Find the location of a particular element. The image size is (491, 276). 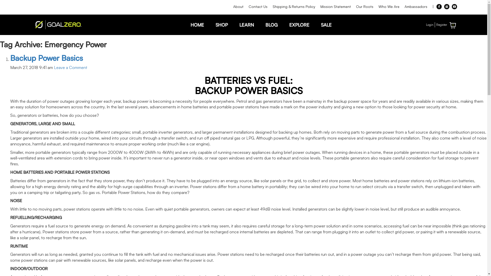

Instagram is located at coordinates (447, 7).